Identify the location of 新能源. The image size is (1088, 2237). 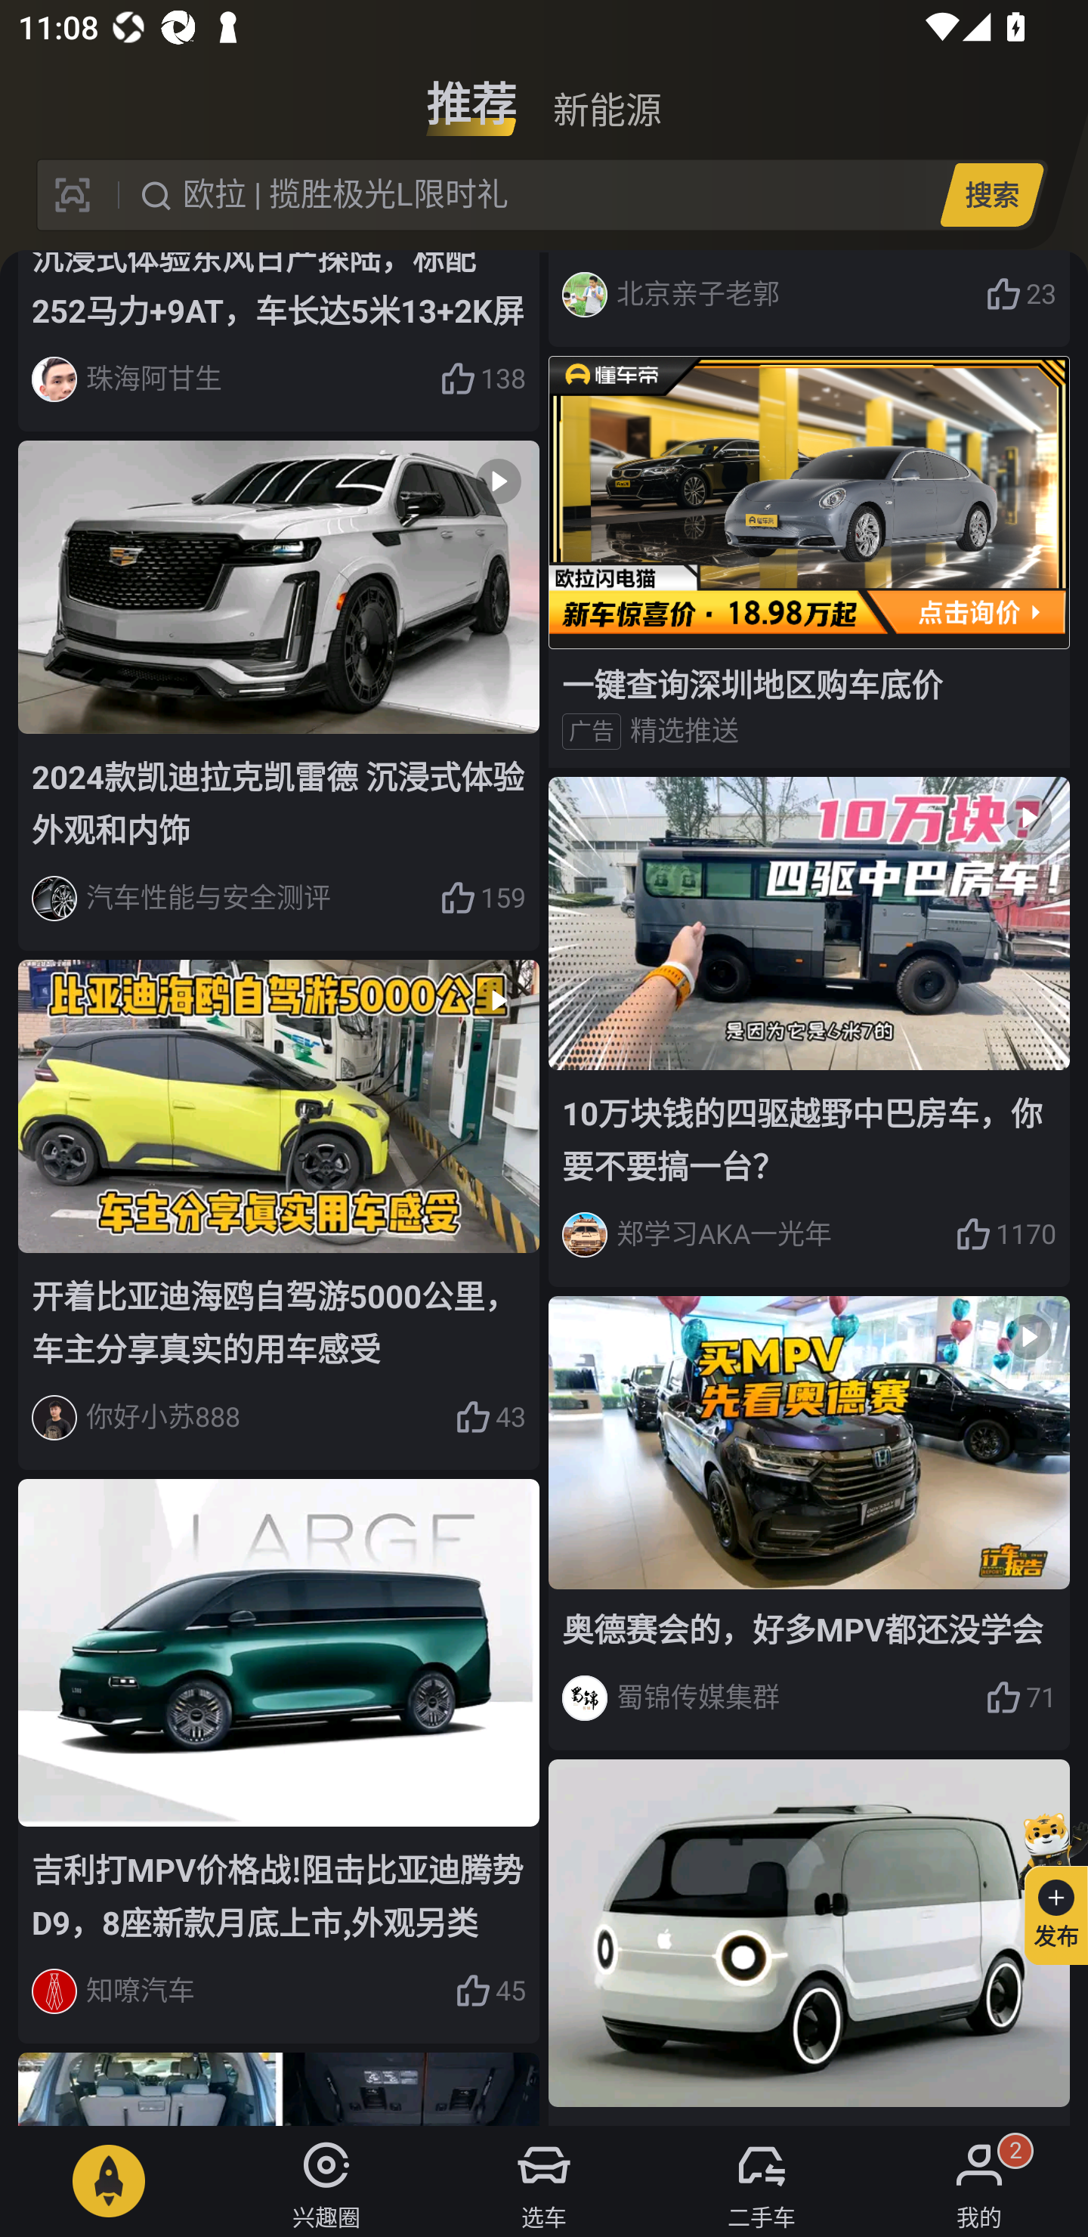
(607, 94).